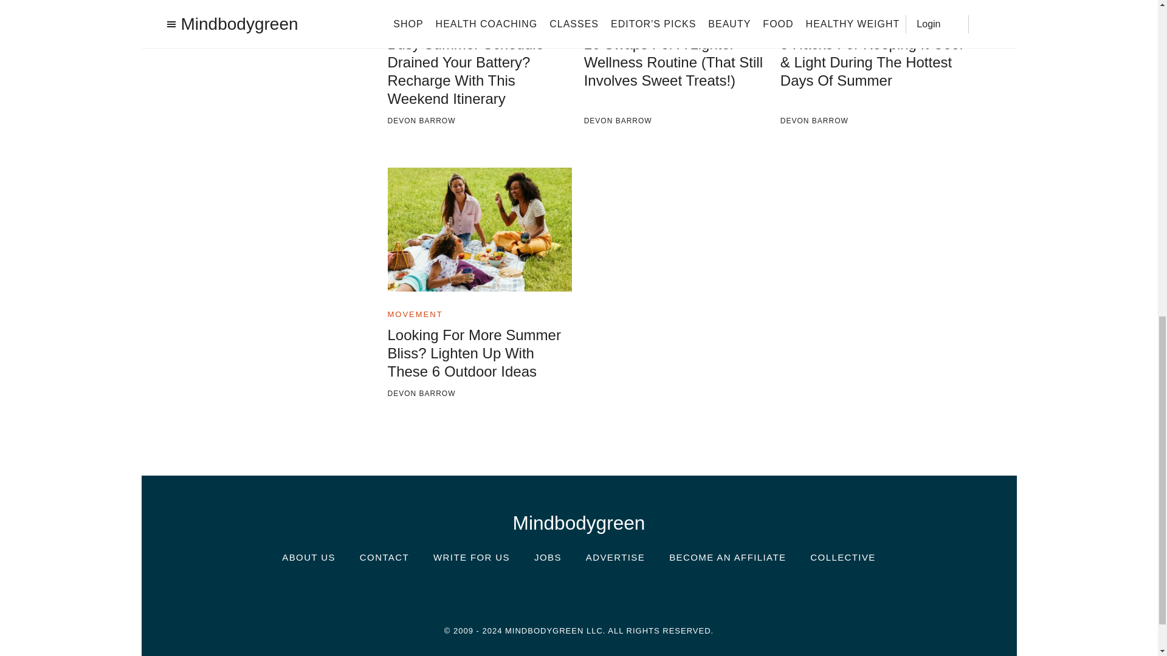  What do you see at coordinates (615, 592) in the screenshot?
I see `Pinterest` at bounding box center [615, 592].